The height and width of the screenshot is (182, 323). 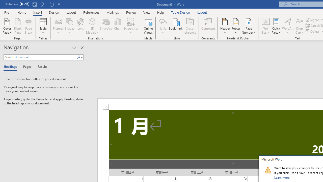 I want to click on Object..., so click(x=313, y=31).